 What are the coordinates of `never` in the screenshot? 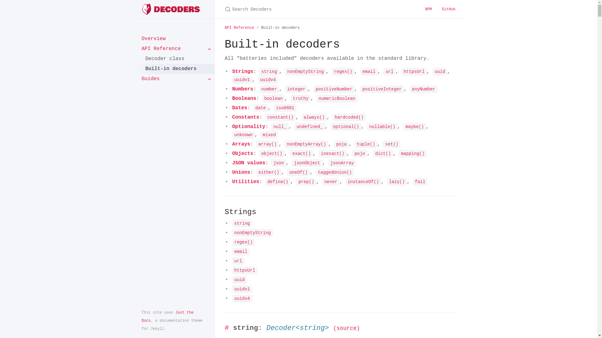 It's located at (331, 182).